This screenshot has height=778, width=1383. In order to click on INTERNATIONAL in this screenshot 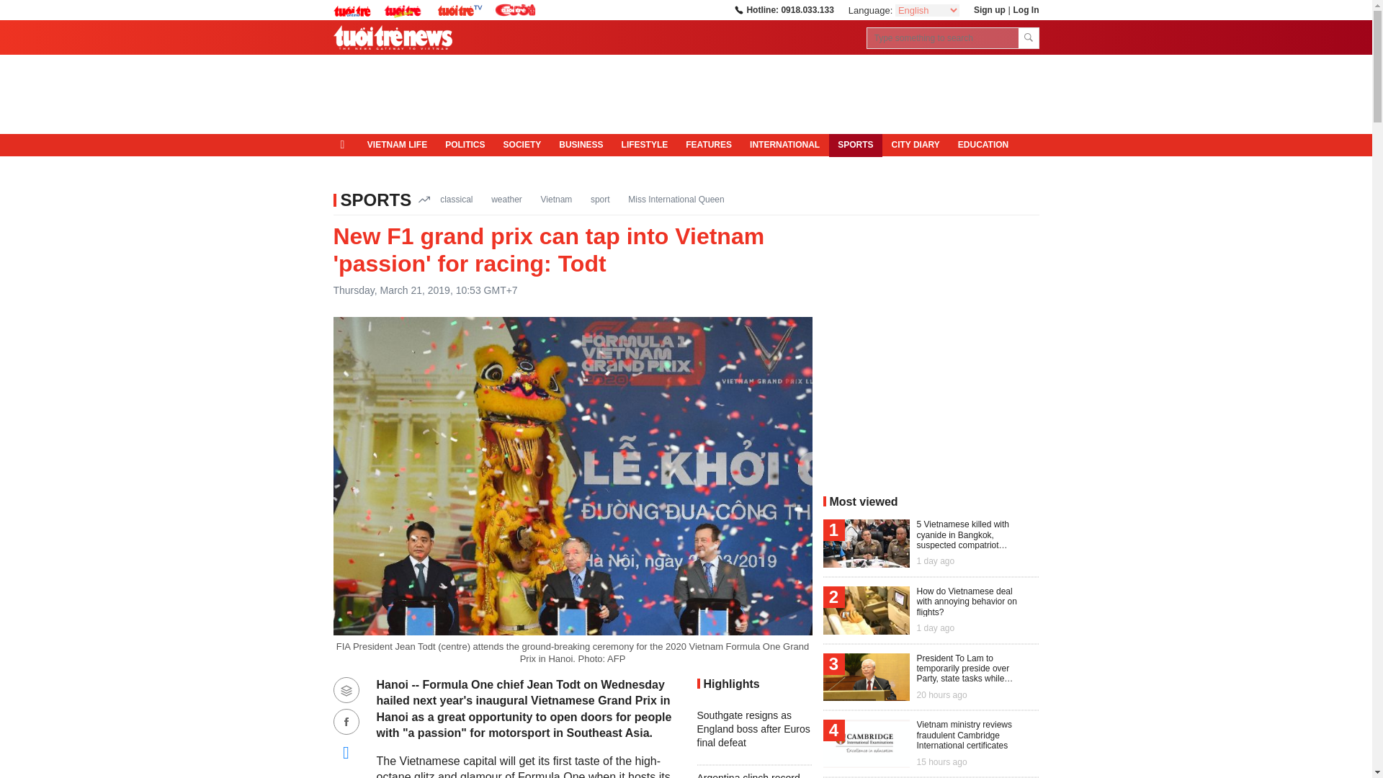, I will do `click(785, 146)`.